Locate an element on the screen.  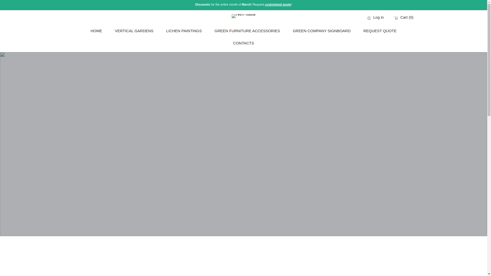
REQUEST QUOTE is located at coordinates (380, 31).